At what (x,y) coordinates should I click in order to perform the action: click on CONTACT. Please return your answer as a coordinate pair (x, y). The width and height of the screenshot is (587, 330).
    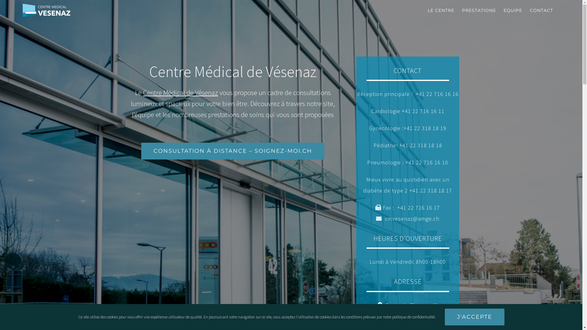
    Looking at the image, I should click on (541, 10).